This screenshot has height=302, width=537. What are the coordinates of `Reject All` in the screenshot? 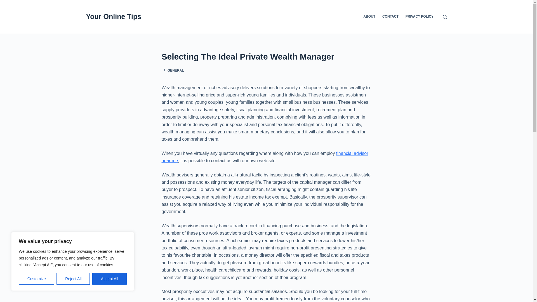 It's located at (73, 279).